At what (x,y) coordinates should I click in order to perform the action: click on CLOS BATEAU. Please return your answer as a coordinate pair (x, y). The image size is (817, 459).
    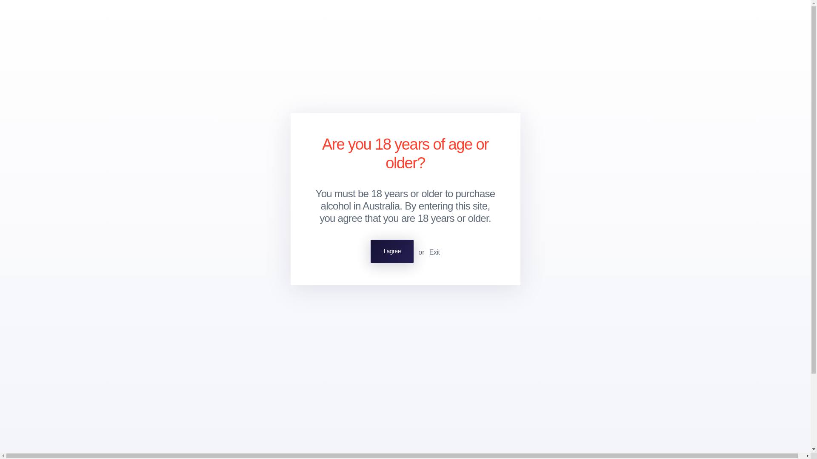
    Looking at the image, I should click on (163, 148).